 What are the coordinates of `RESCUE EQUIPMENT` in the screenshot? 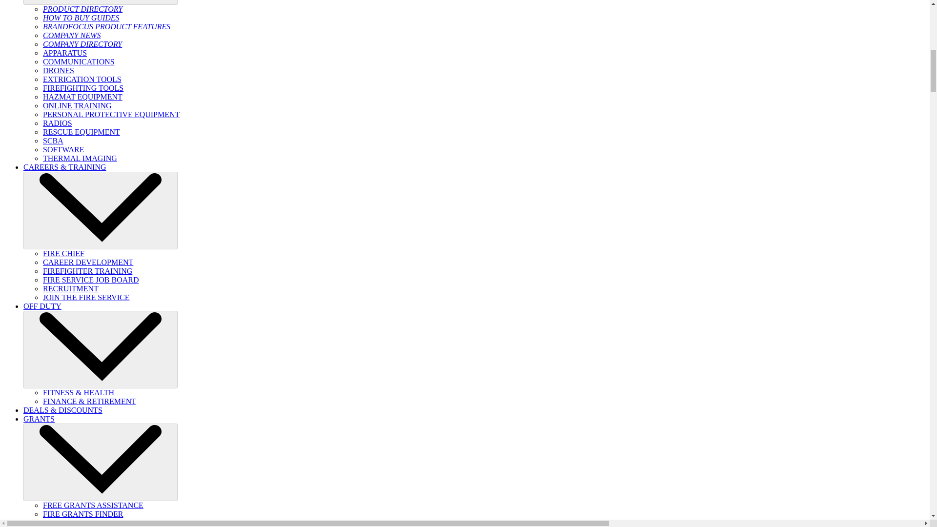 It's located at (81, 132).